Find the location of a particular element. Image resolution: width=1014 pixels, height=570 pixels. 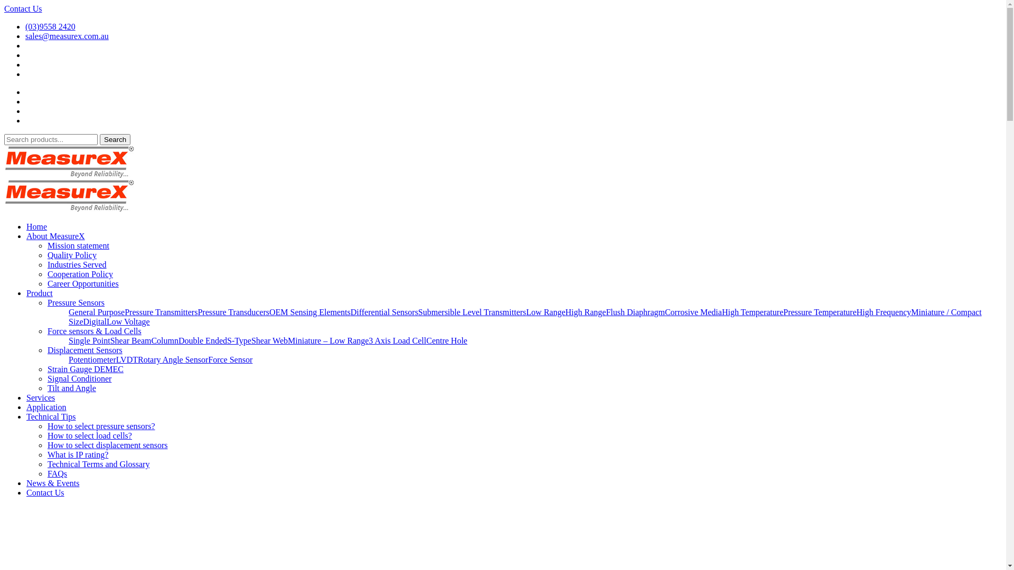

Shear Beam is located at coordinates (131, 341).